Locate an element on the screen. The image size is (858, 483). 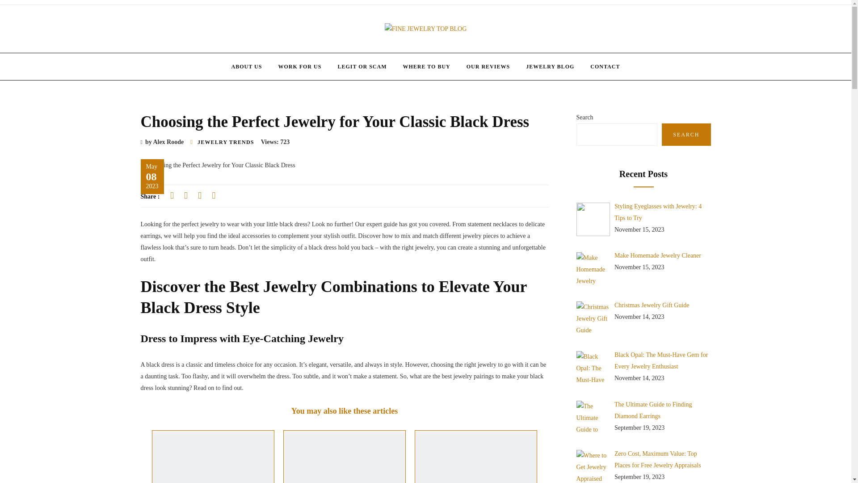
OUR REVIEWS is located at coordinates (488, 66).